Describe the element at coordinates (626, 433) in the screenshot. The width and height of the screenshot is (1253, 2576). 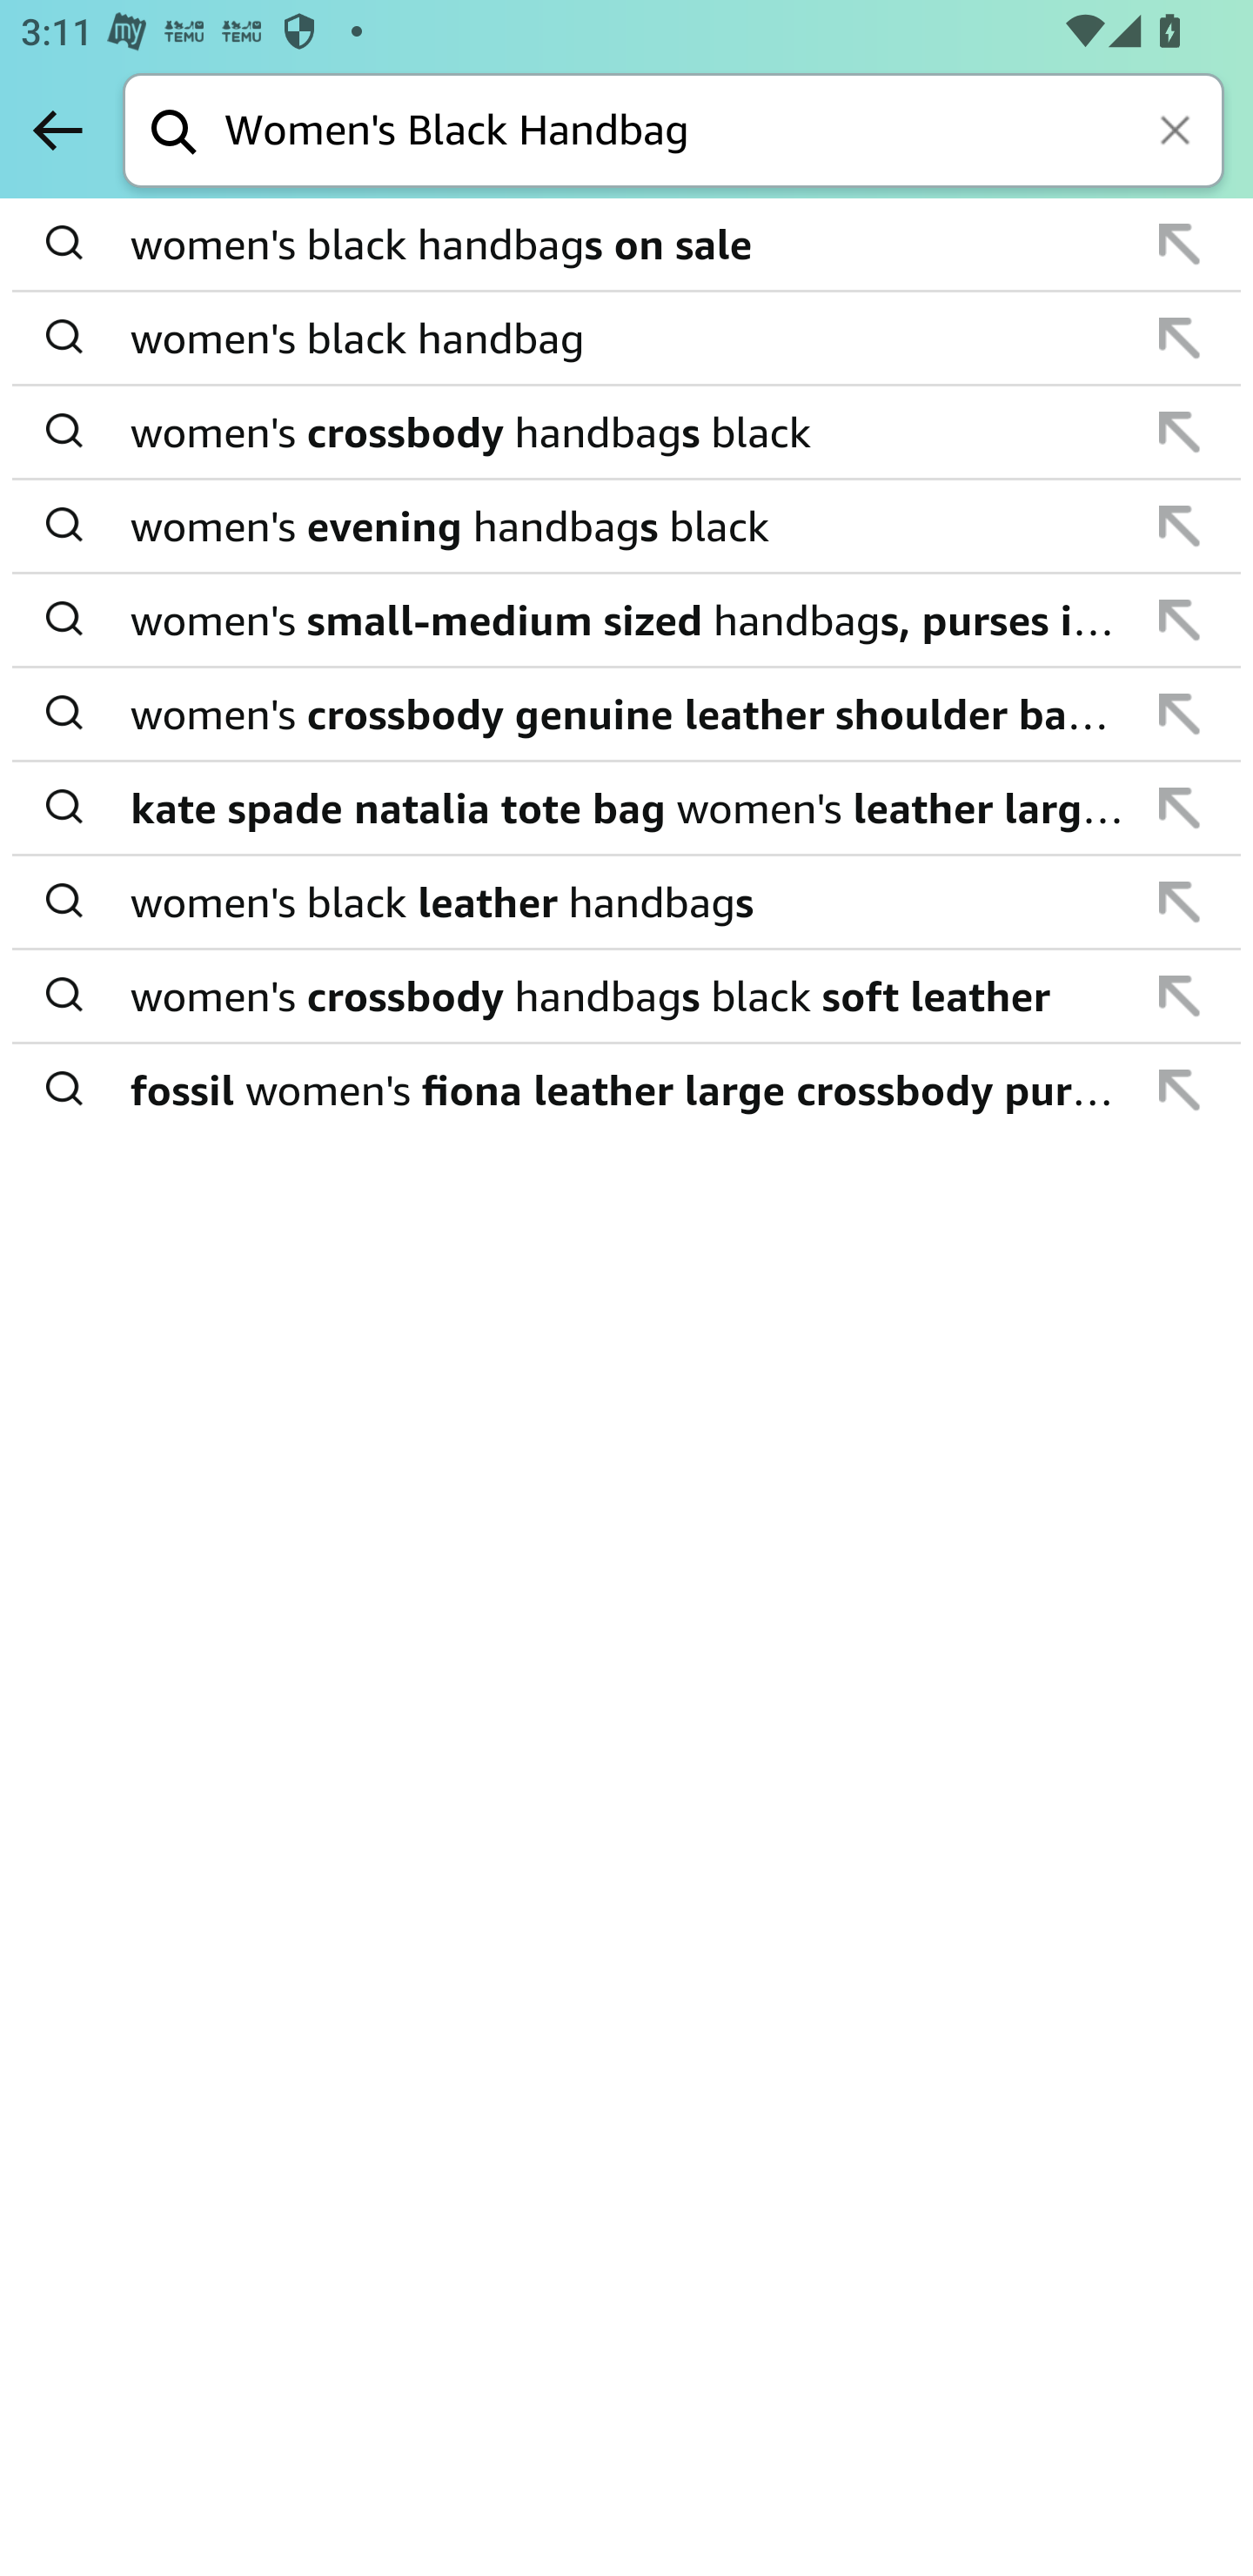
I see `append suggestion women's crossbody handbags black` at that location.